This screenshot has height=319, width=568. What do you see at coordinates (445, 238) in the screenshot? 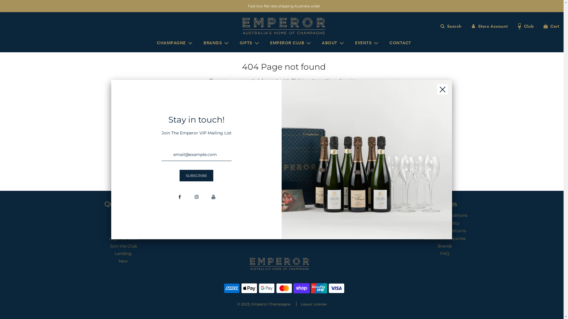
I see `Wholesale Enquiries` at bounding box center [445, 238].